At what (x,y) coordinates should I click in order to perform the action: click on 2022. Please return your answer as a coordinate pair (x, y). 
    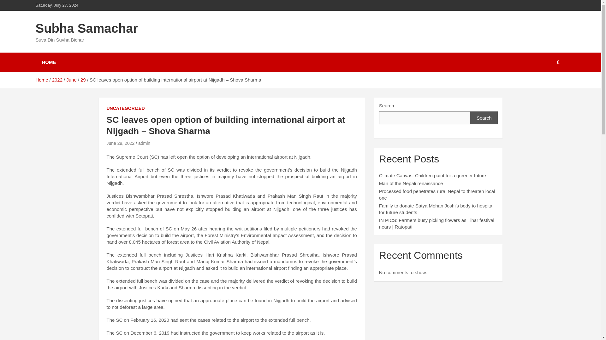
    Looking at the image, I should click on (57, 80).